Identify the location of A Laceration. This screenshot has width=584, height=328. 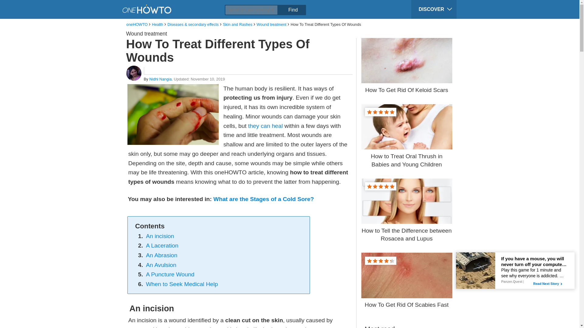
(162, 245).